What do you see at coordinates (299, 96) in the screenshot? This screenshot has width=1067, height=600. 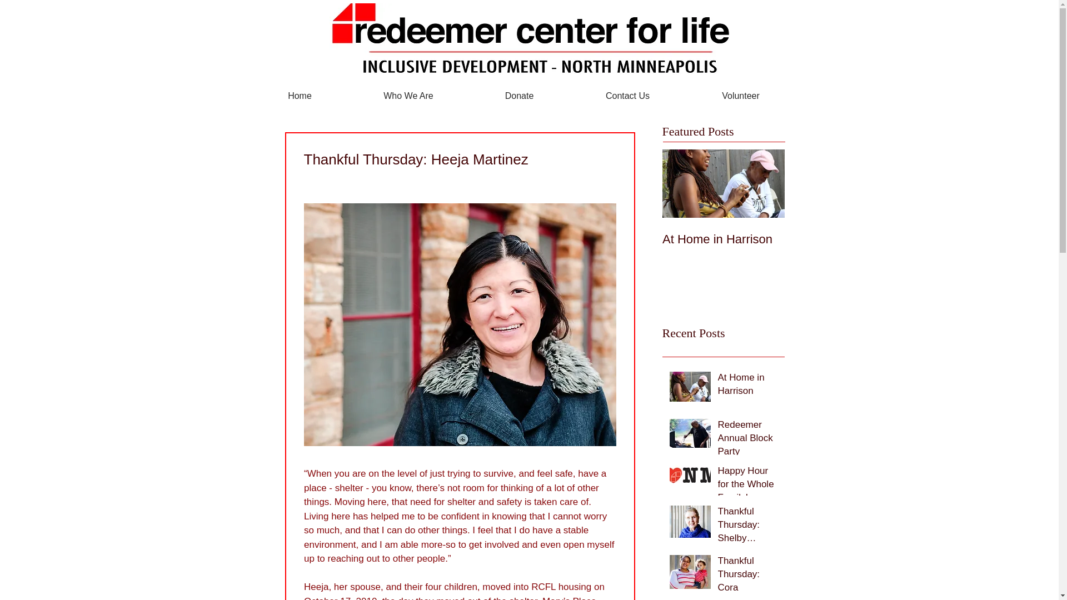 I see `Home` at bounding box center [299, 96].